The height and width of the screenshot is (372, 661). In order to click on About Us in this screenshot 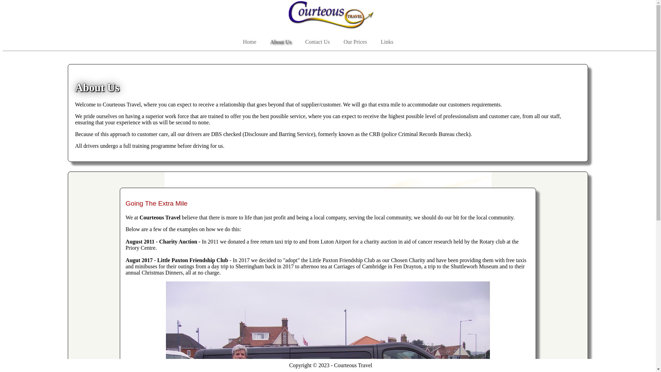, I will do `click(281, 42)`.